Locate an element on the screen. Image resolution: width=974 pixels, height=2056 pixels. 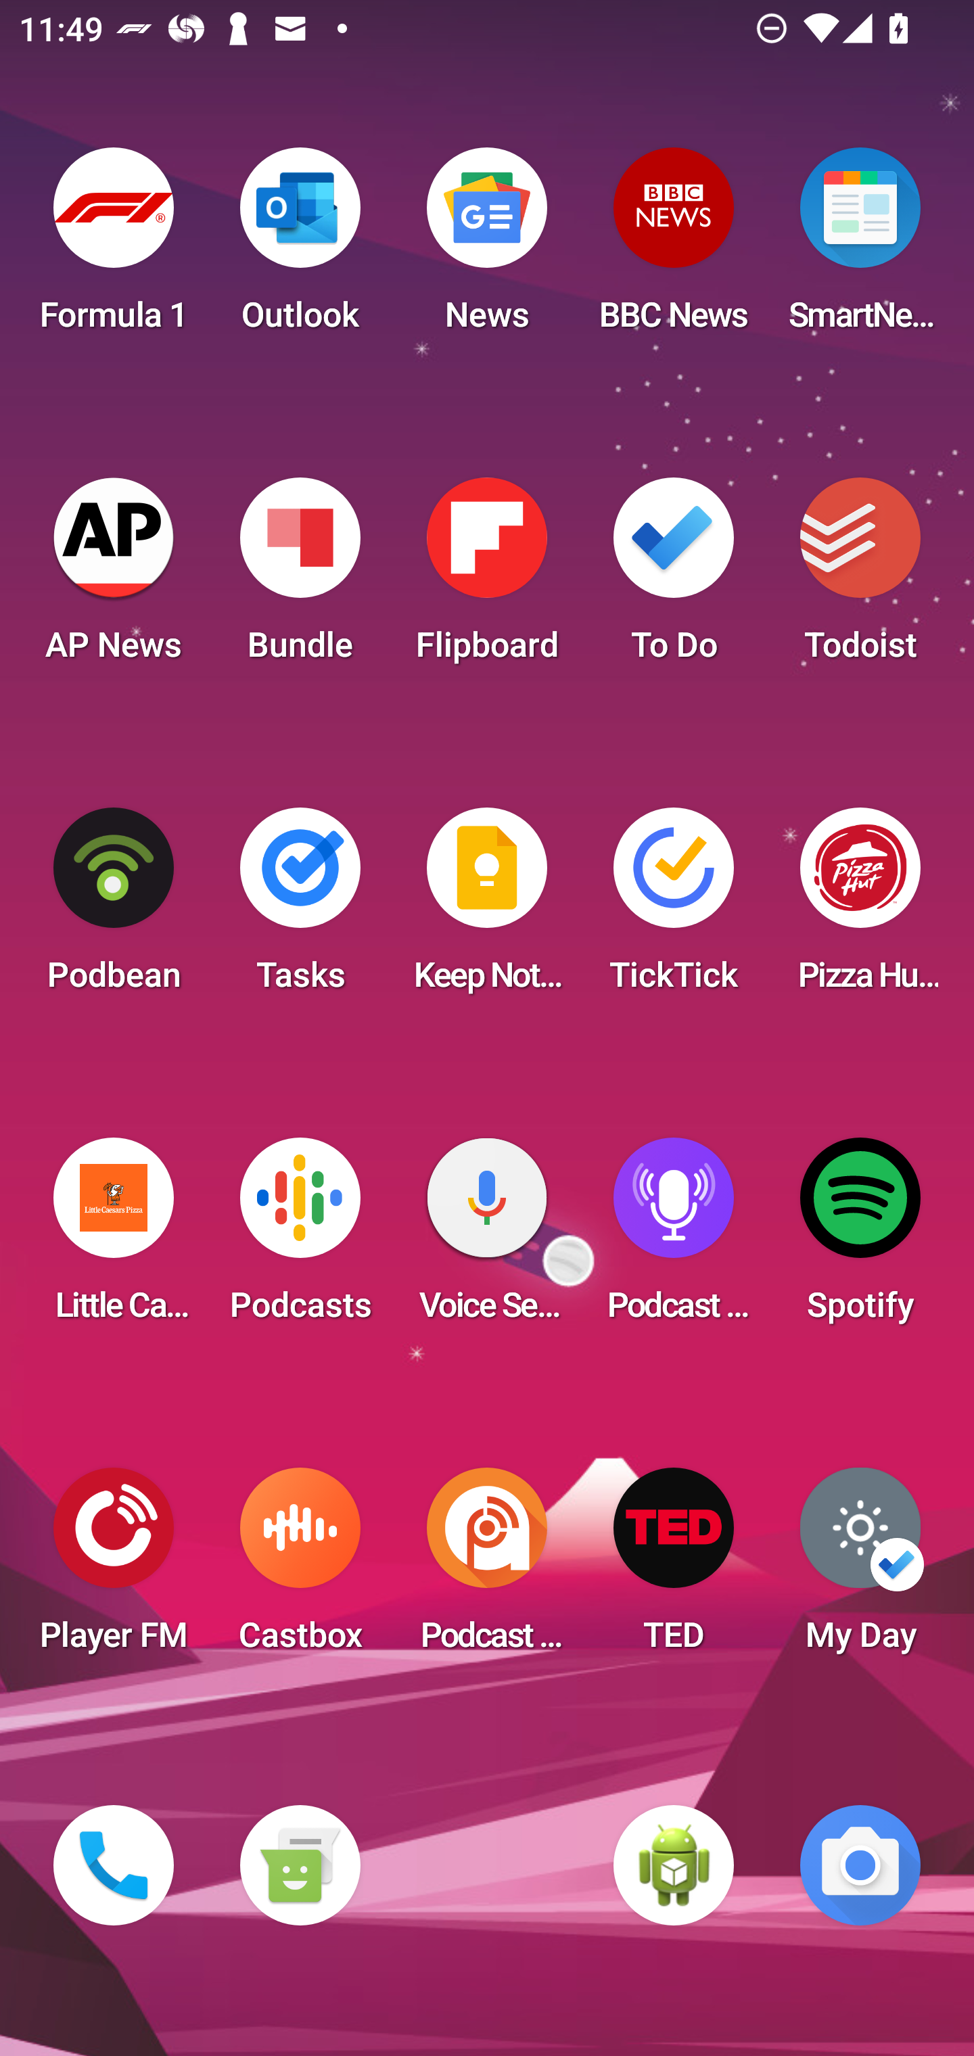
Podcasts is located at coordinates (300, 1238).